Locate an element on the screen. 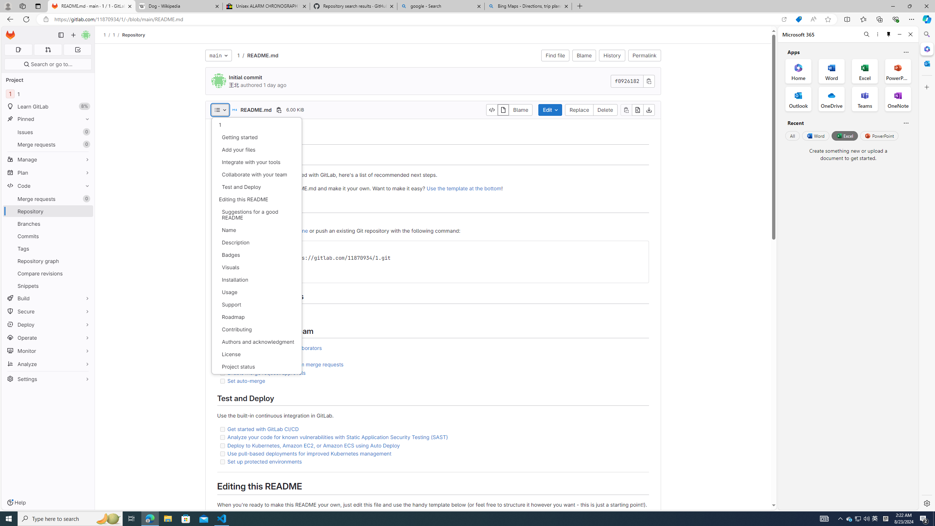 This screenshot has height=526, width=935. Add files using the command line is located at coordinates (268, 231).